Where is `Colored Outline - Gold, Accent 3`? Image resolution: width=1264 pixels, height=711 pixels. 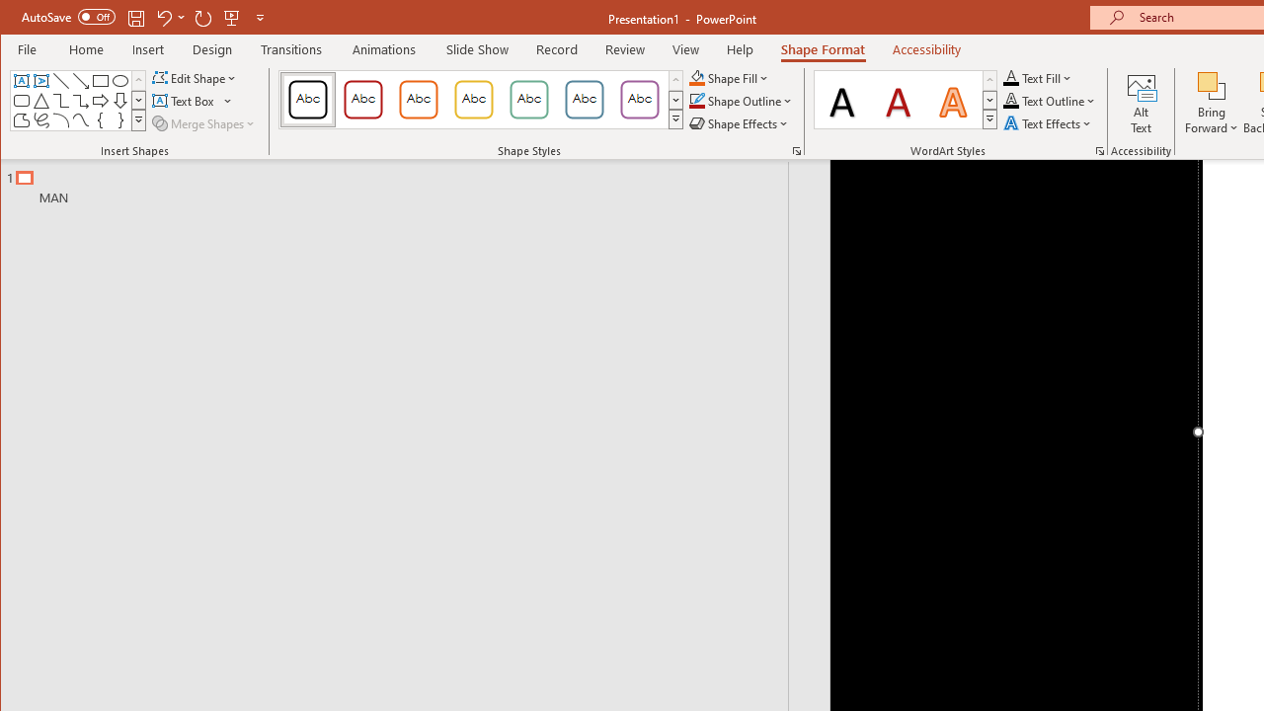 Colored Outline - Gold, Accent 3 is located at coordinates (474, 99).